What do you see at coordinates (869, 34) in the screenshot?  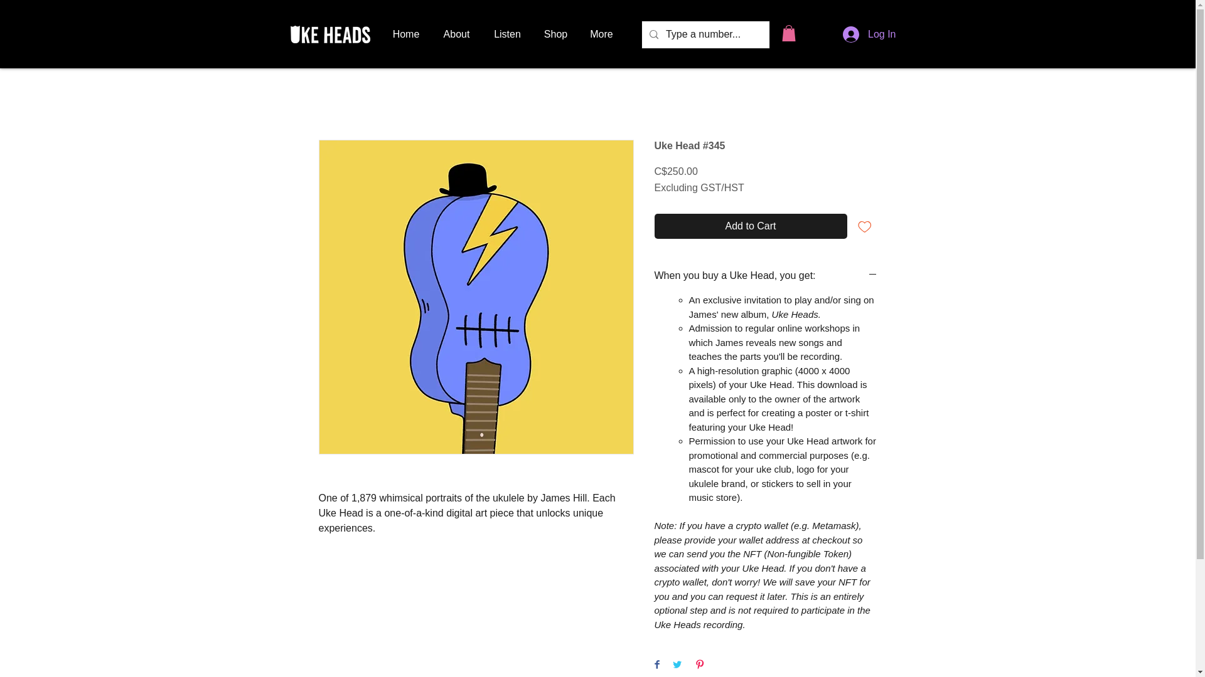 I see `Log In` at bounding box center [869, 34].